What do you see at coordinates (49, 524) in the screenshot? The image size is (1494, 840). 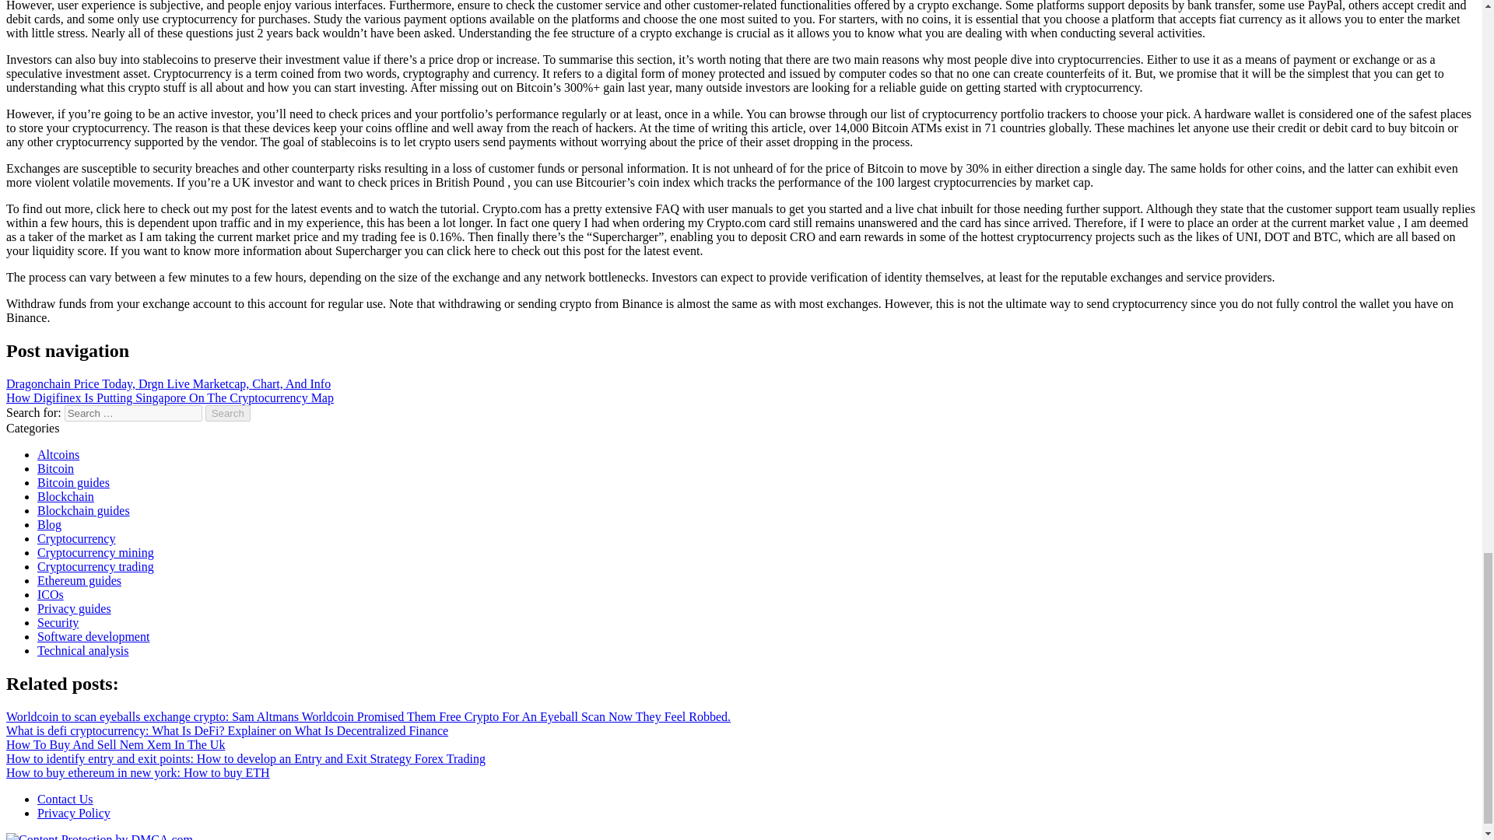 I see `Blog` at bounding box center [49, 524].